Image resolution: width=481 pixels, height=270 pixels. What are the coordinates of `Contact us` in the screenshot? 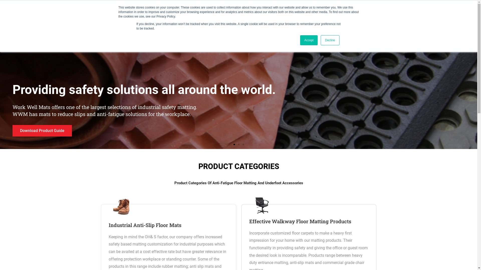 It's located at (446, 12).